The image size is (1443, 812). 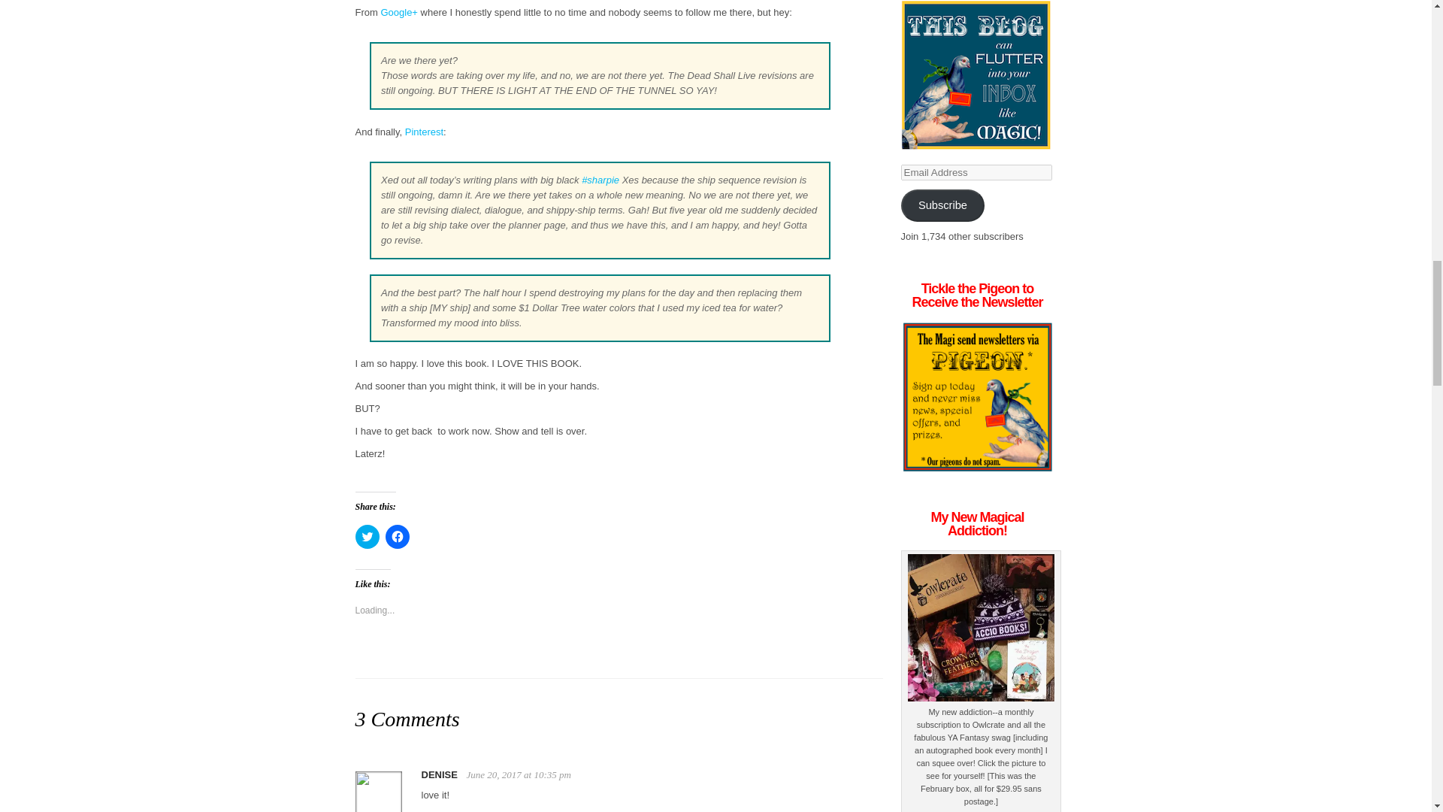 What do you see at coordinates (397, 537) in the screenshot?
I see `Click to share on Facebook` at bounding box center [397, 537].